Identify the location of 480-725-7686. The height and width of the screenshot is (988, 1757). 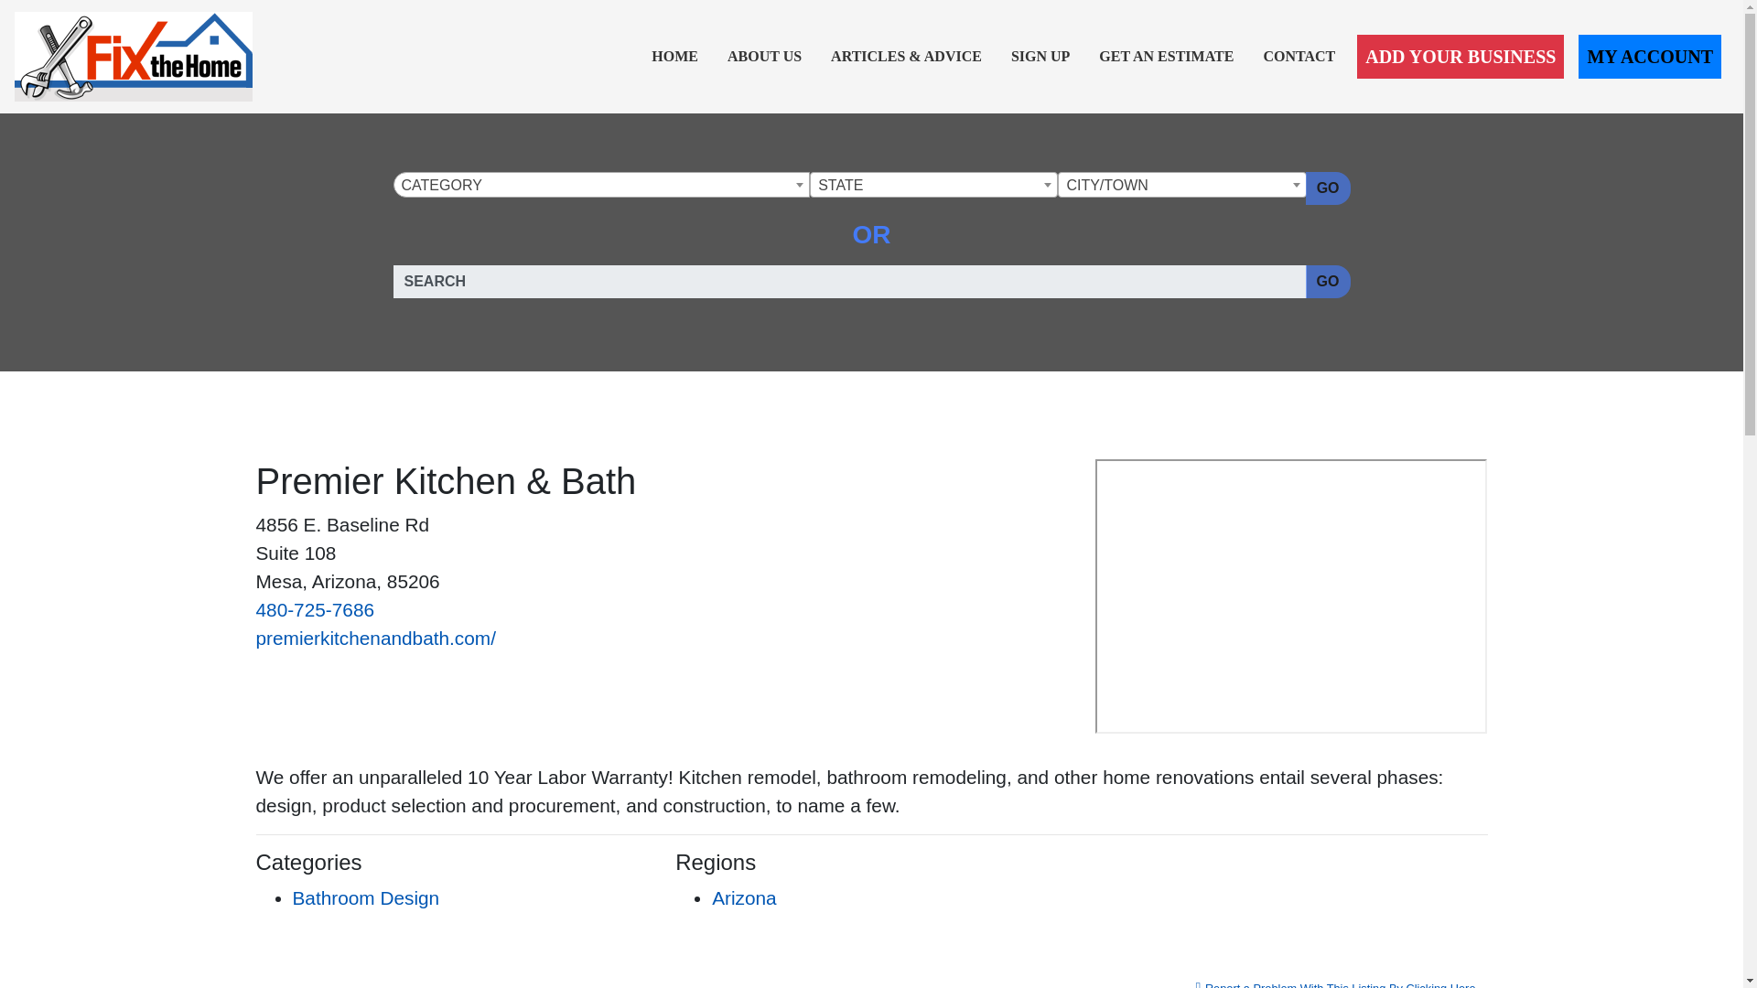
(316, 609).